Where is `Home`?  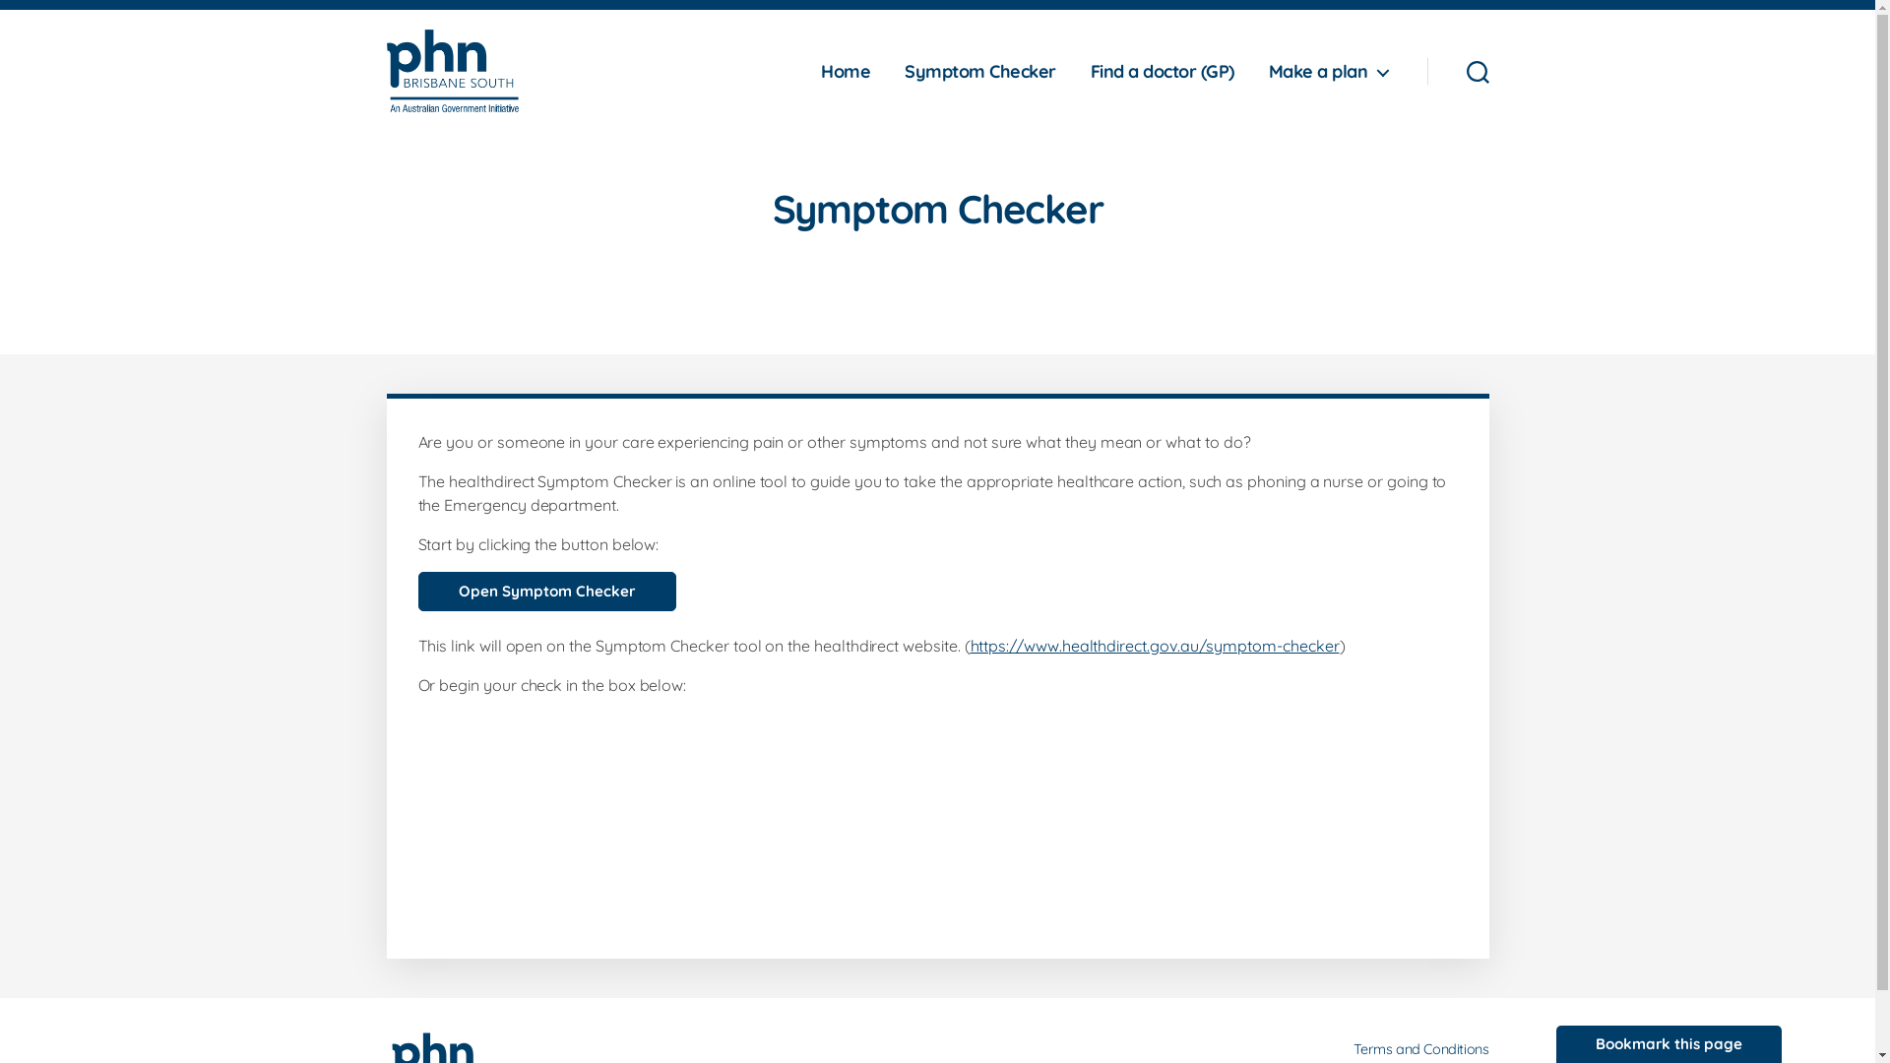
Home is located at coordinates (846, 72).